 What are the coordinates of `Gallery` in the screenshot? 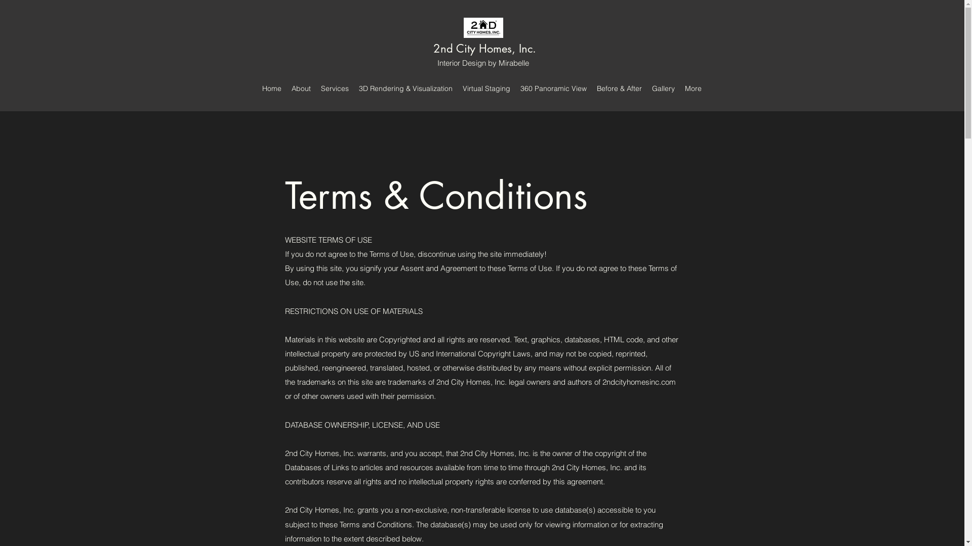 It's located at (663, 88).